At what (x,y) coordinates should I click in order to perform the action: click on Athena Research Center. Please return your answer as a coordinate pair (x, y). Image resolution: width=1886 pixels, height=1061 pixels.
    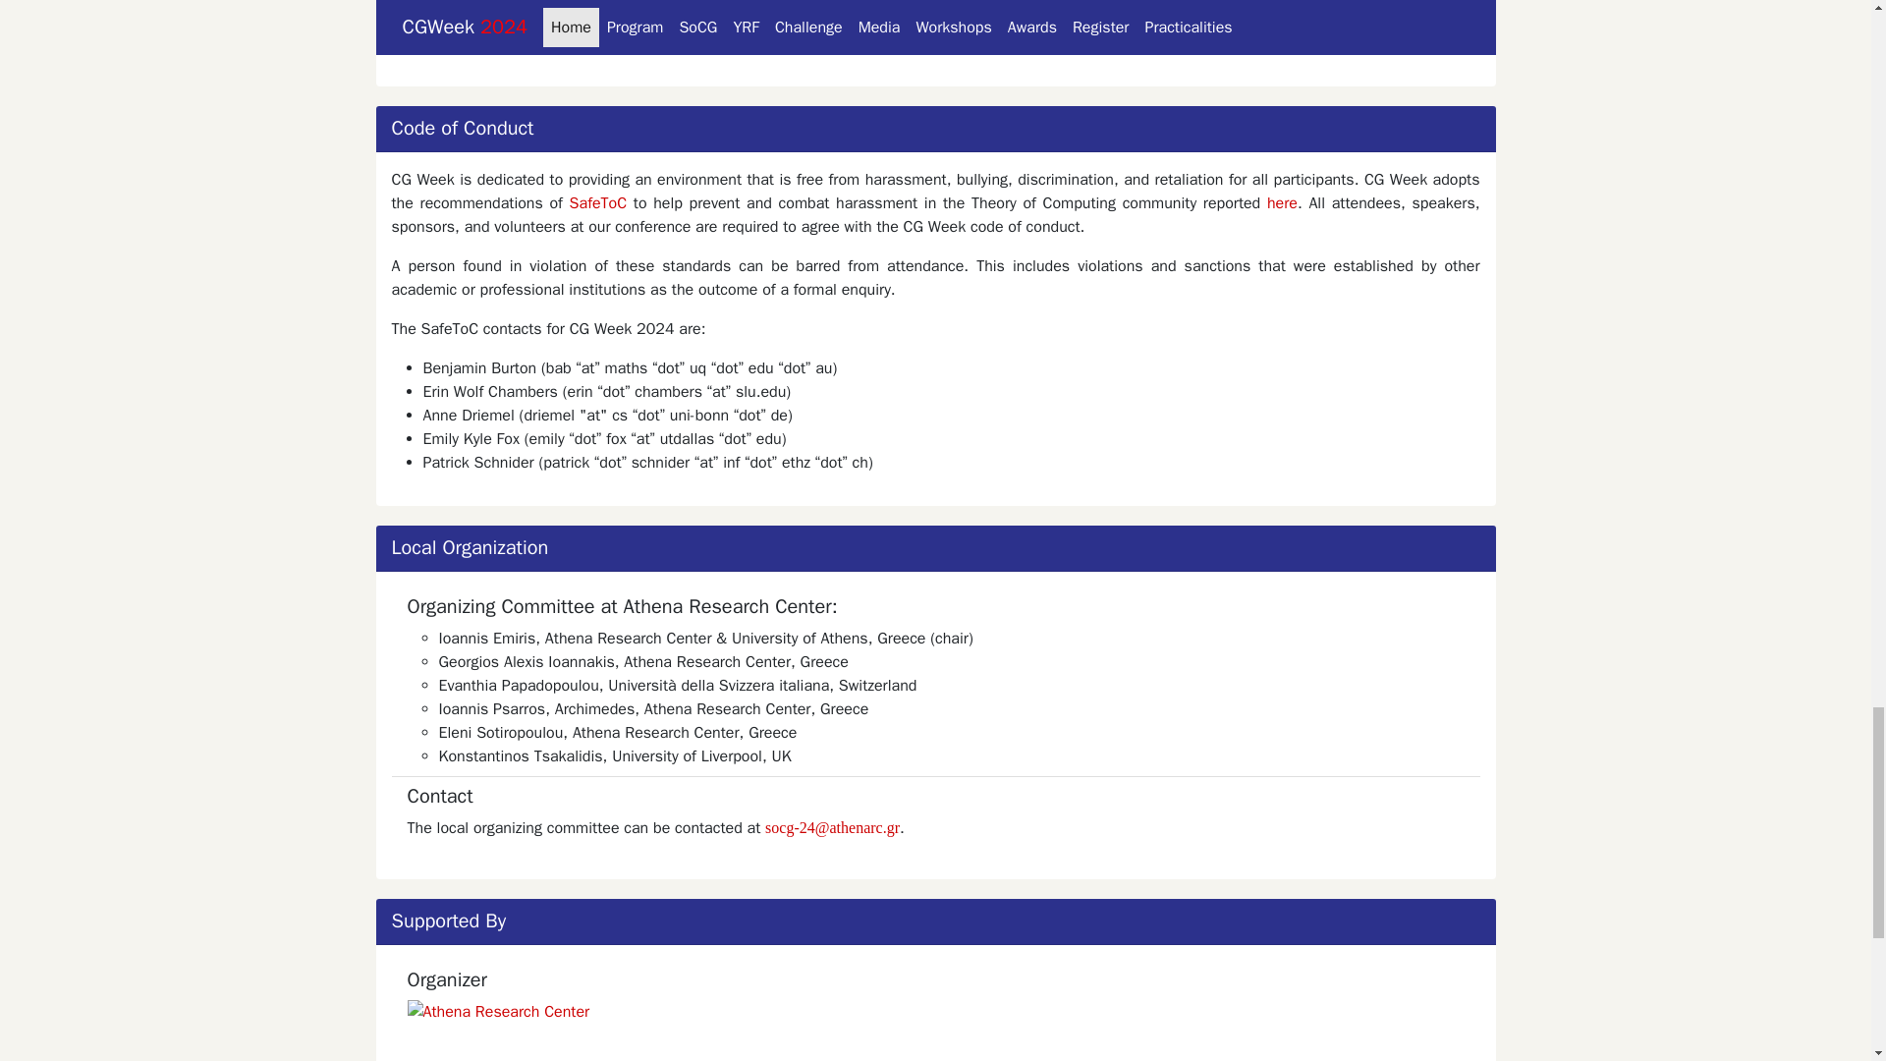
    Looking at the image, I should click on (935, 1030).